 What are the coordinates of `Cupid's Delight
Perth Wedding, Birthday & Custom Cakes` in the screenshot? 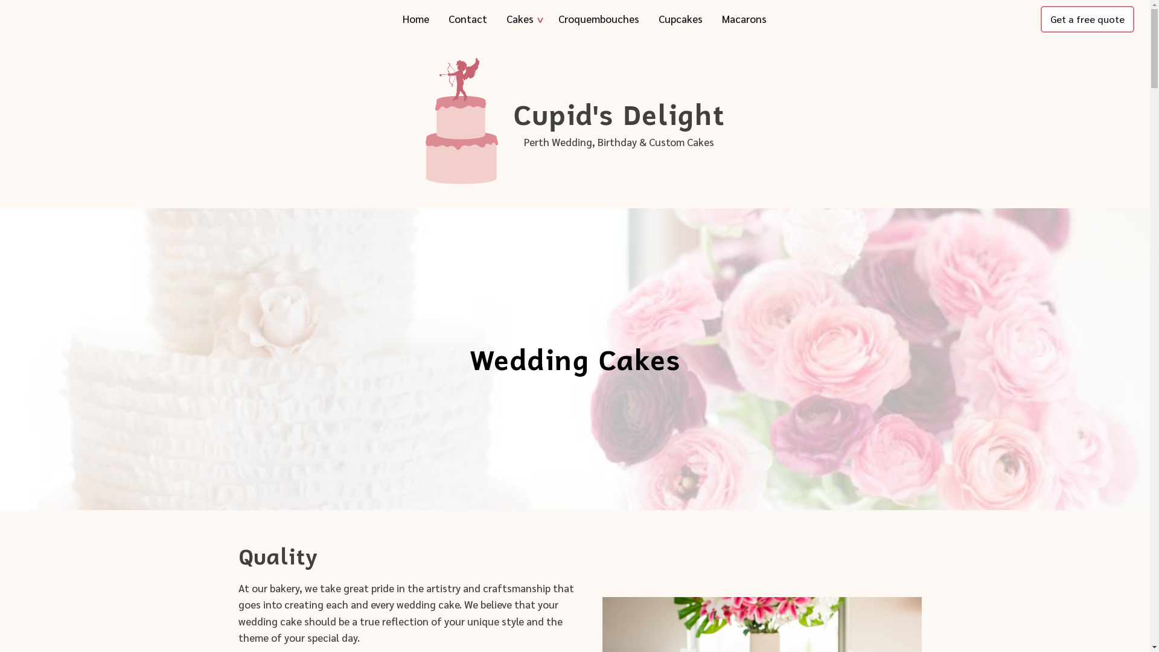 It's located at (619, 123).